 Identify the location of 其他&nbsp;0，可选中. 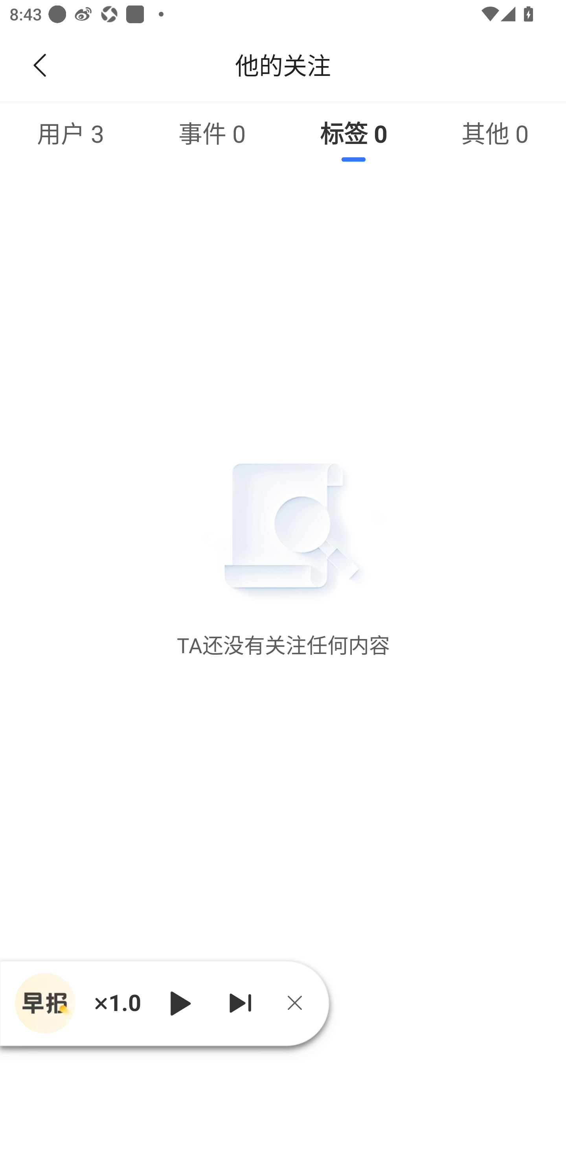
(495, 133).